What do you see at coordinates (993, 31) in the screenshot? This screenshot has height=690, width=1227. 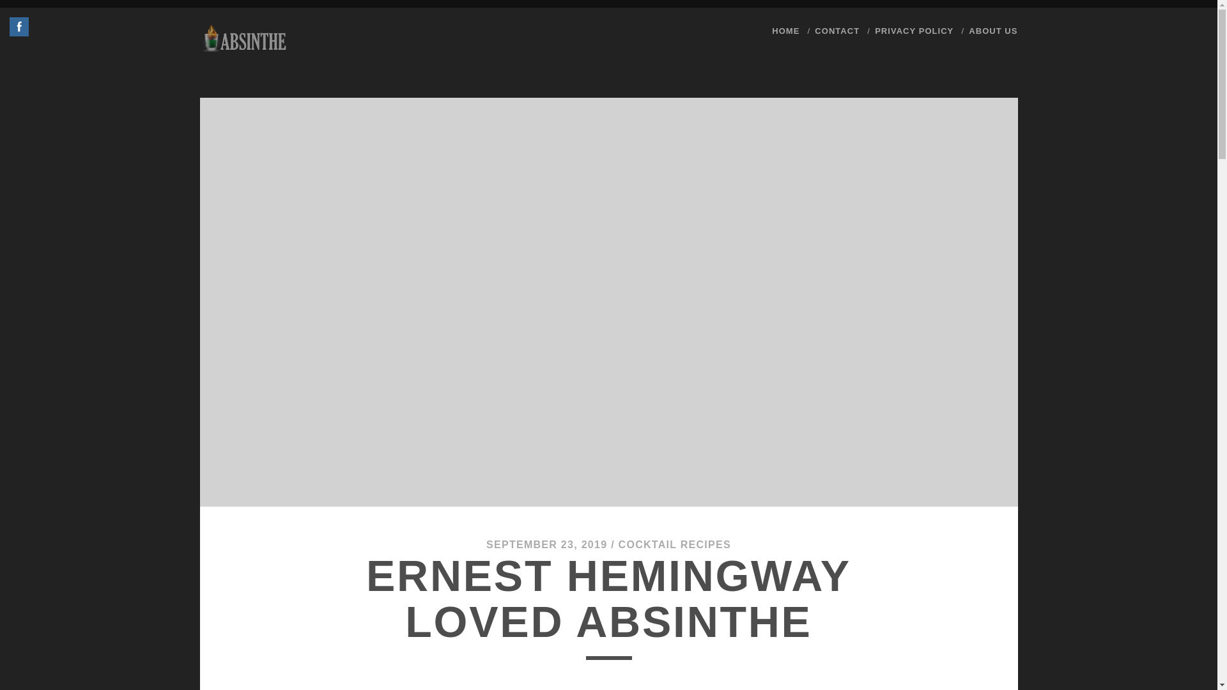 I see `ABOUT US` at bounding box center [993, 31].